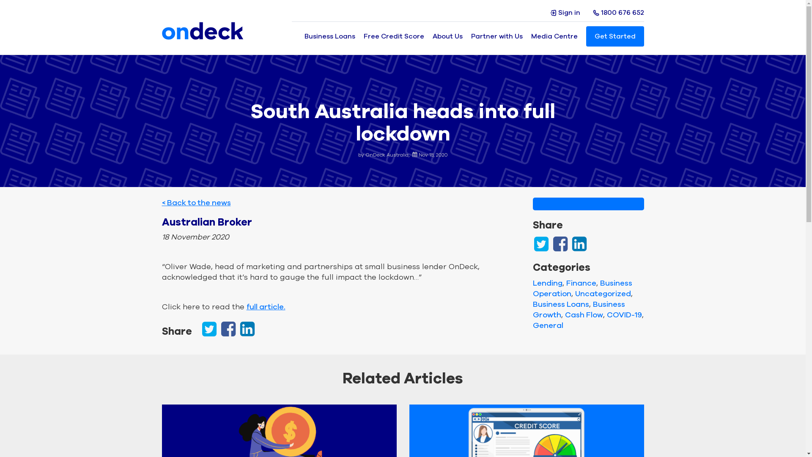  I want to click on About Us, so click(447, 36).